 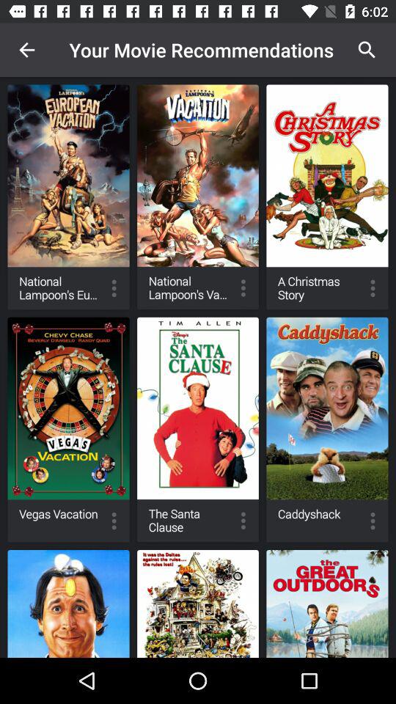 I want to click on open icon to the right of the your movie recommendations icon, so click(x=367, y=50).